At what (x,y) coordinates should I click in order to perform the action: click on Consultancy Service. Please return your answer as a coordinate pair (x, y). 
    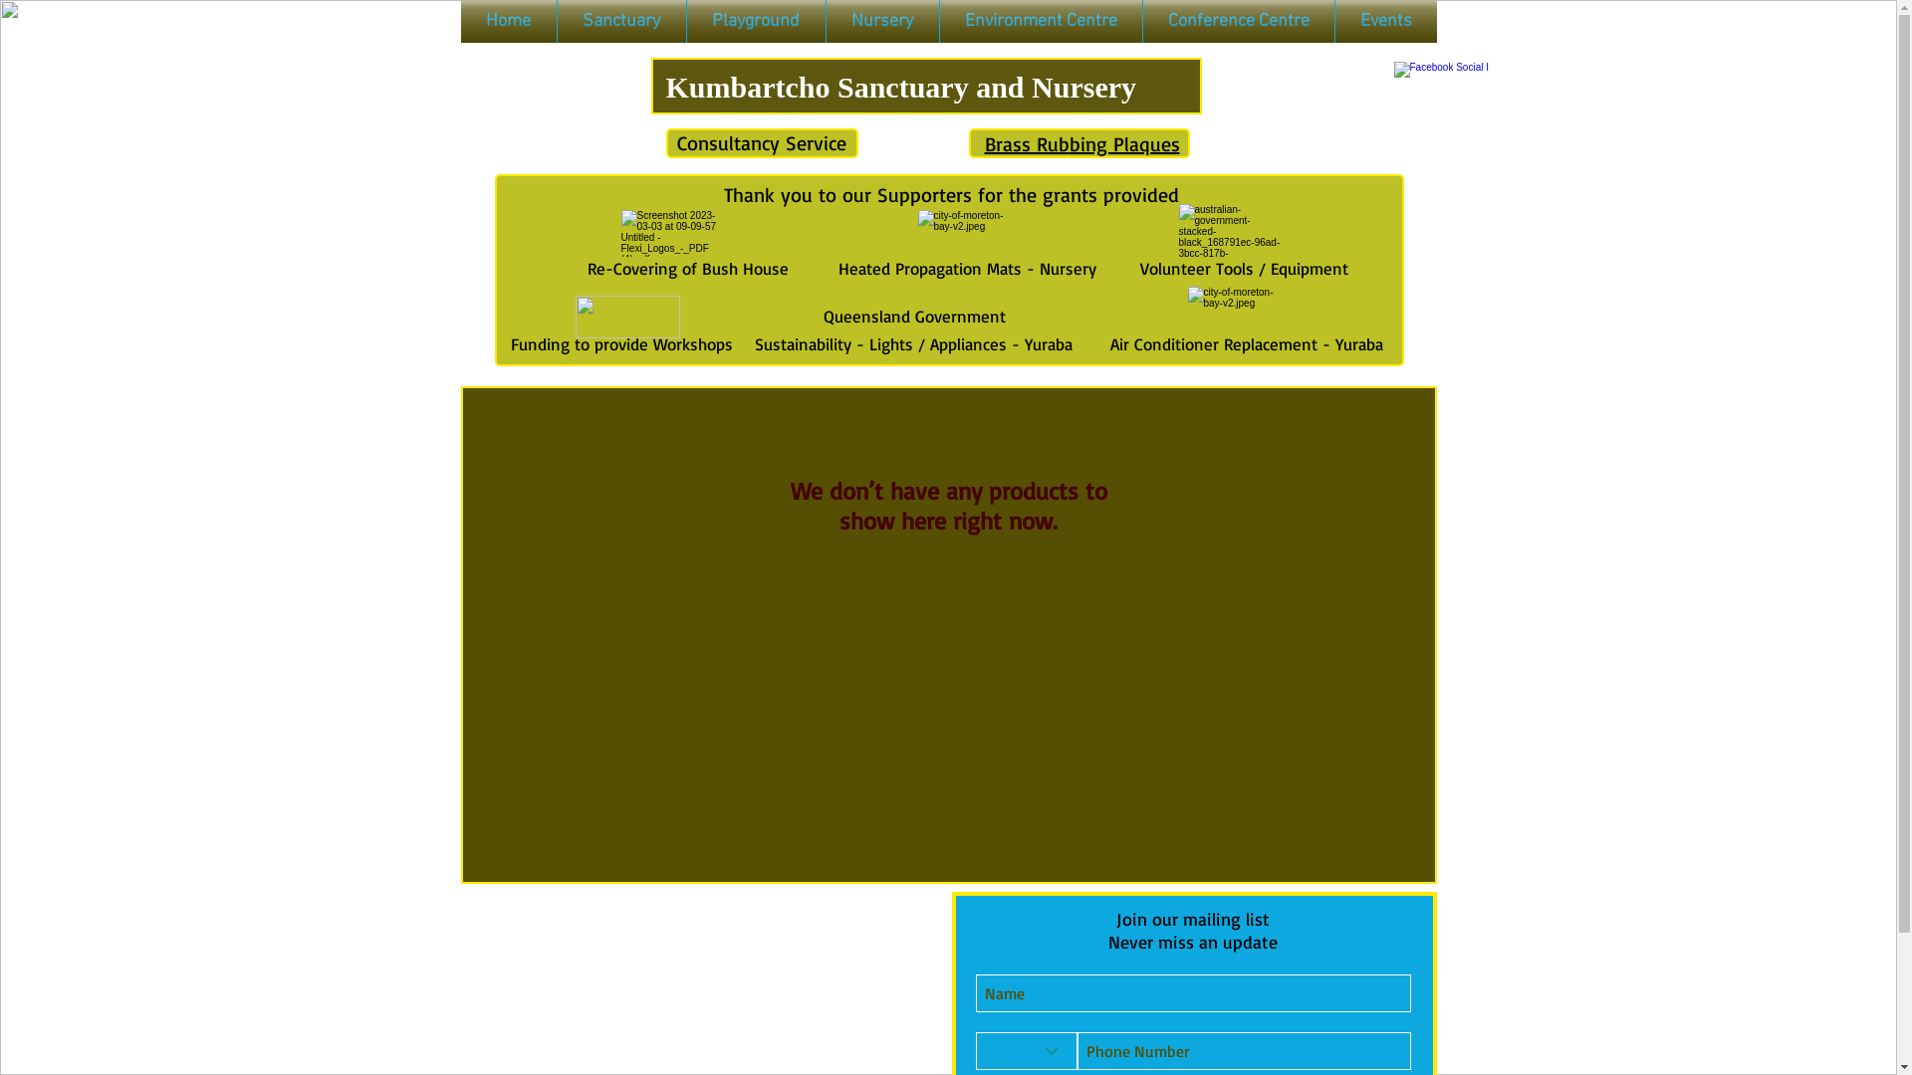
    Looking at the image, I should click on (762, 142).